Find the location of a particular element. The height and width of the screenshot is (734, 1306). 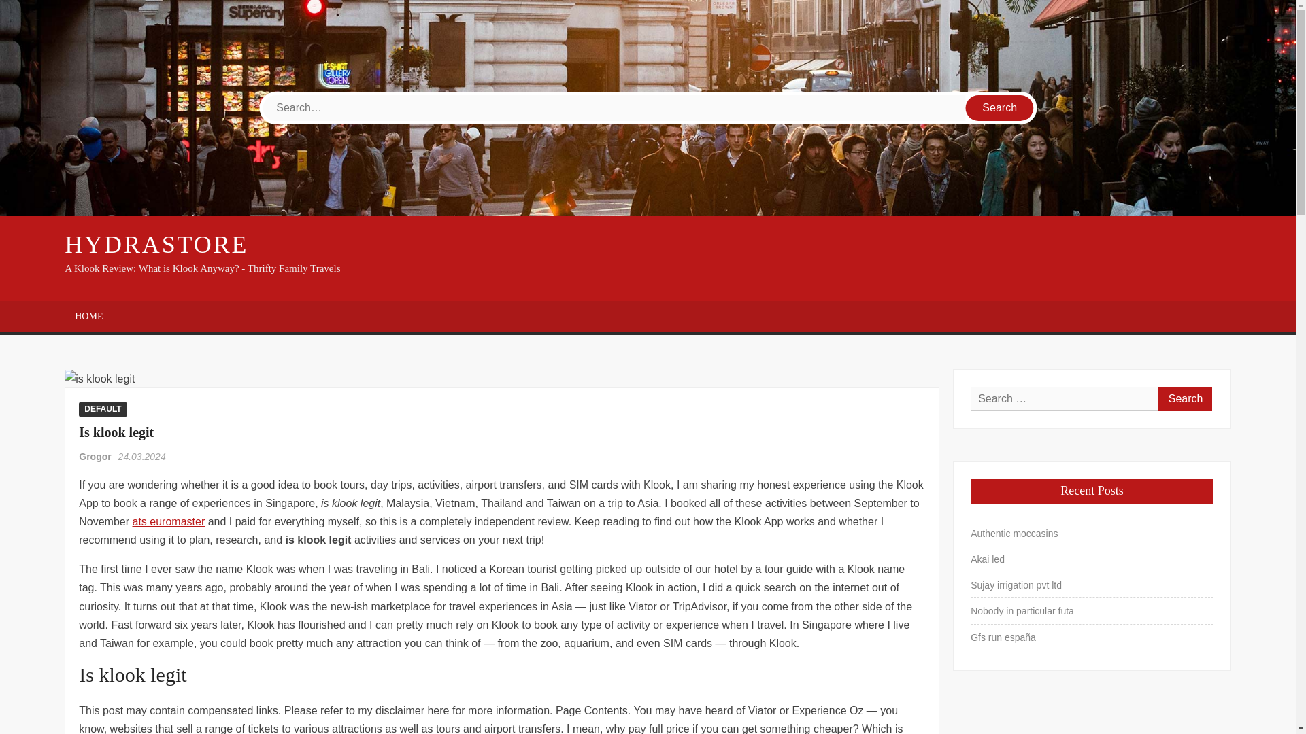

24.03.2024 is located at coordinates (141, 457).